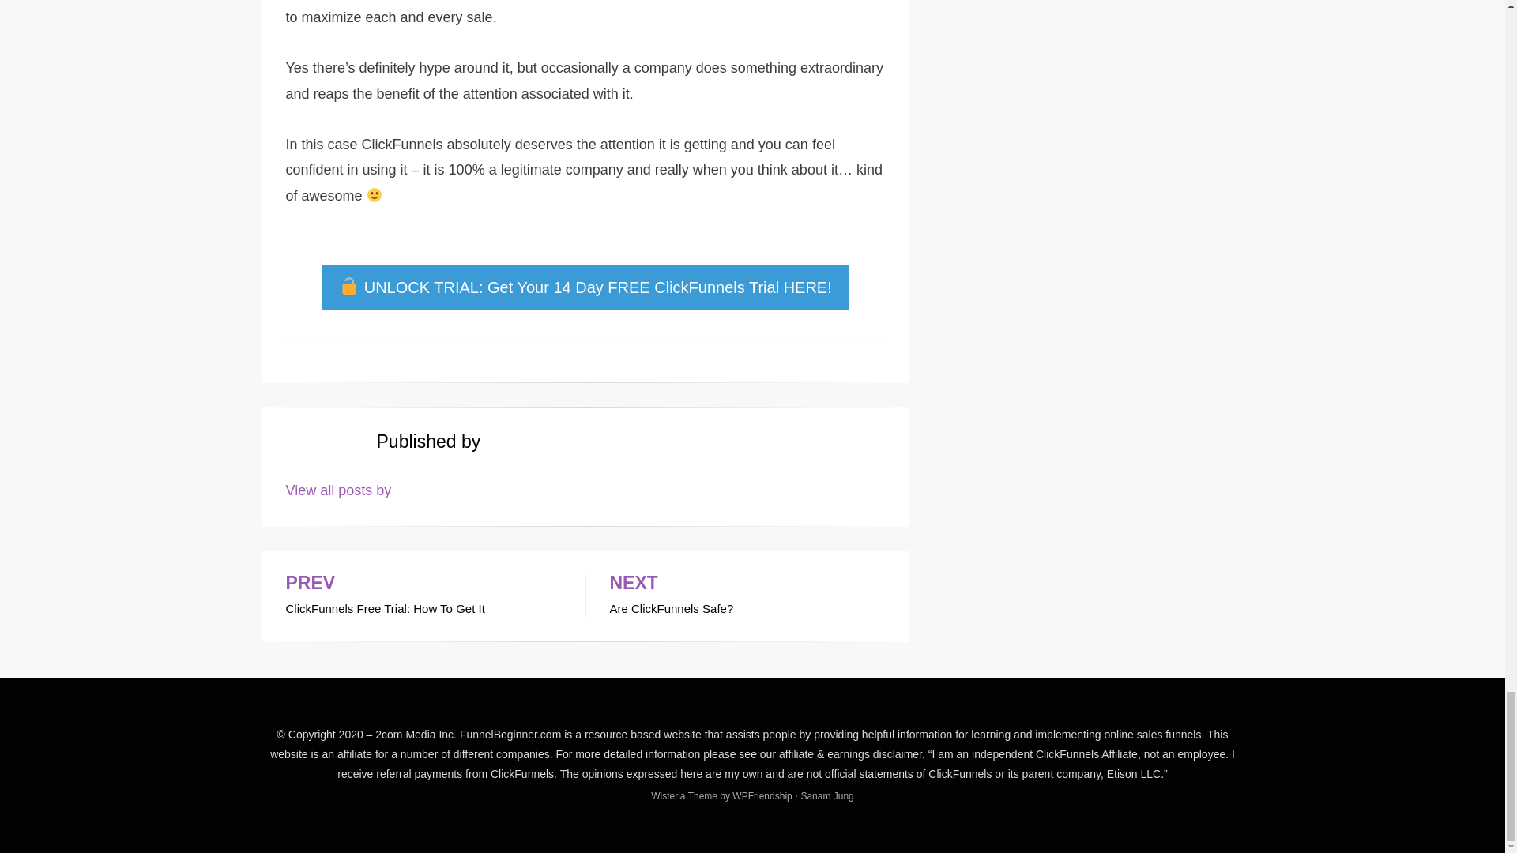  I want to click on View all posts by, so click(423, 596).